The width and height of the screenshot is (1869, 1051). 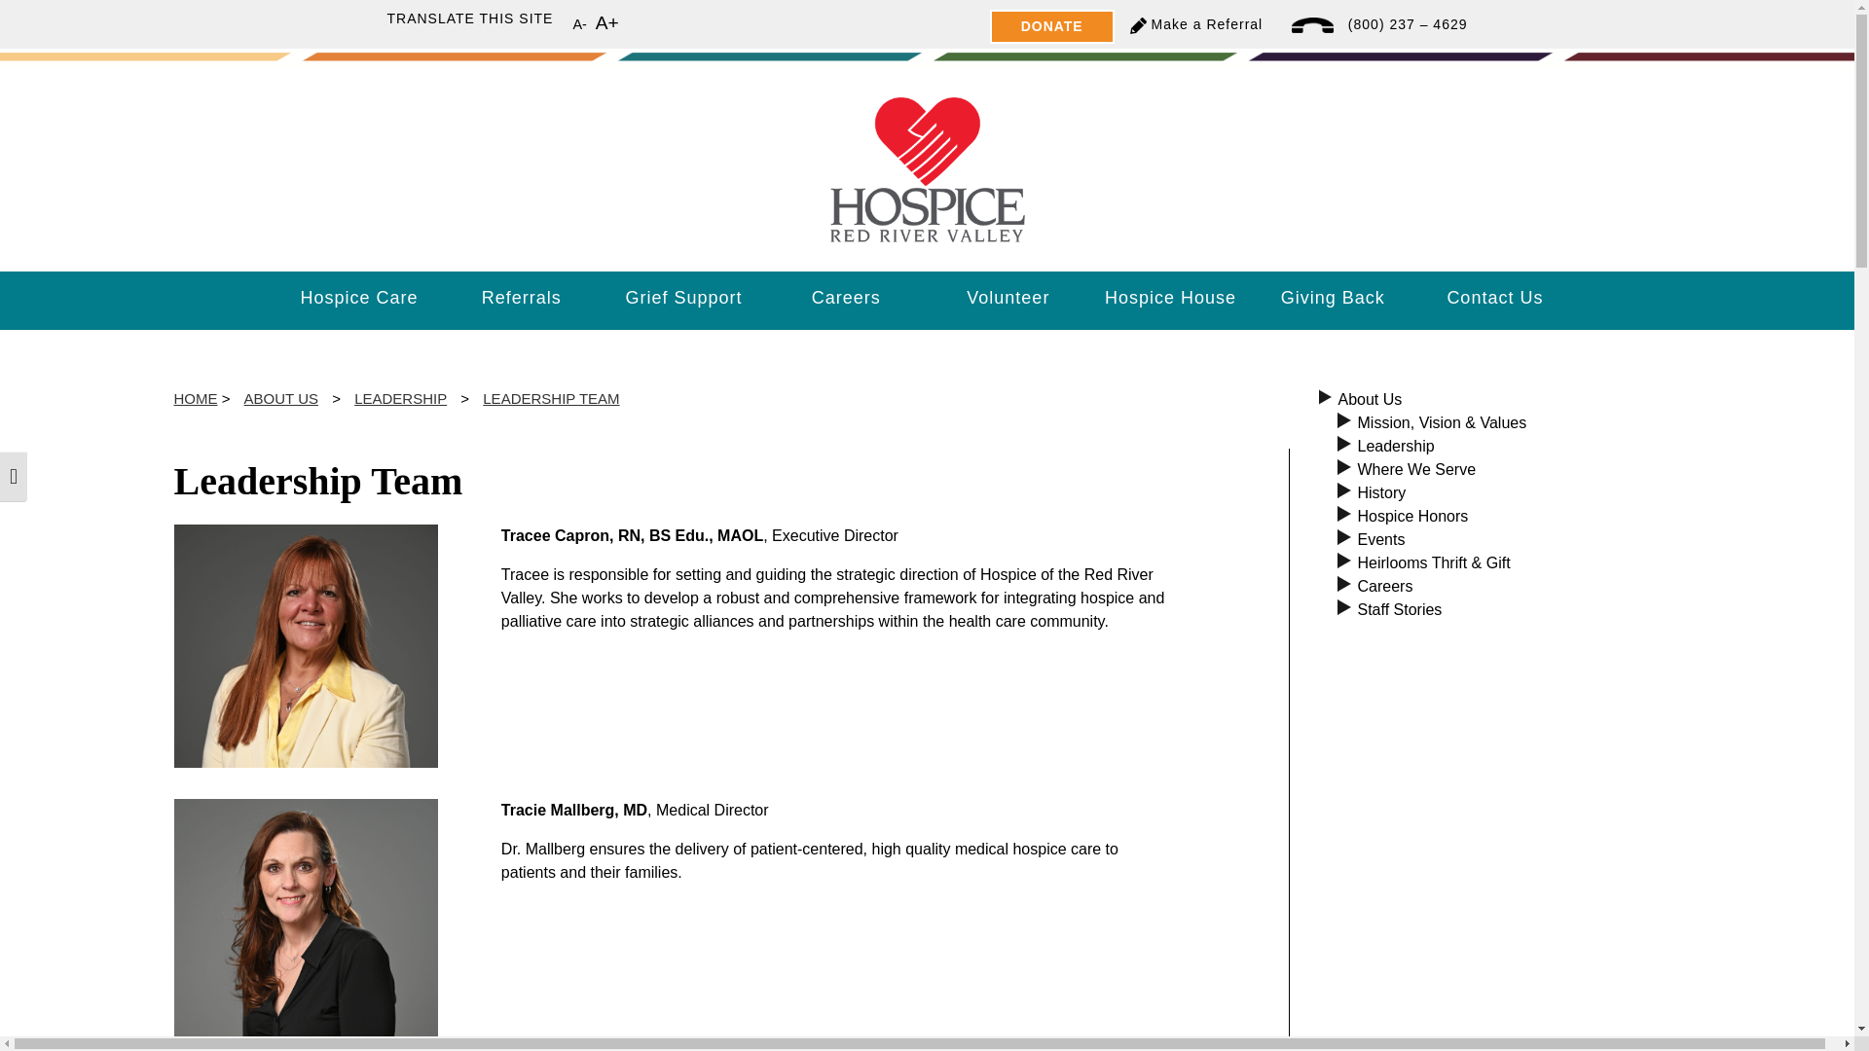 I want to click on Careers, so click(x=845, y=298).